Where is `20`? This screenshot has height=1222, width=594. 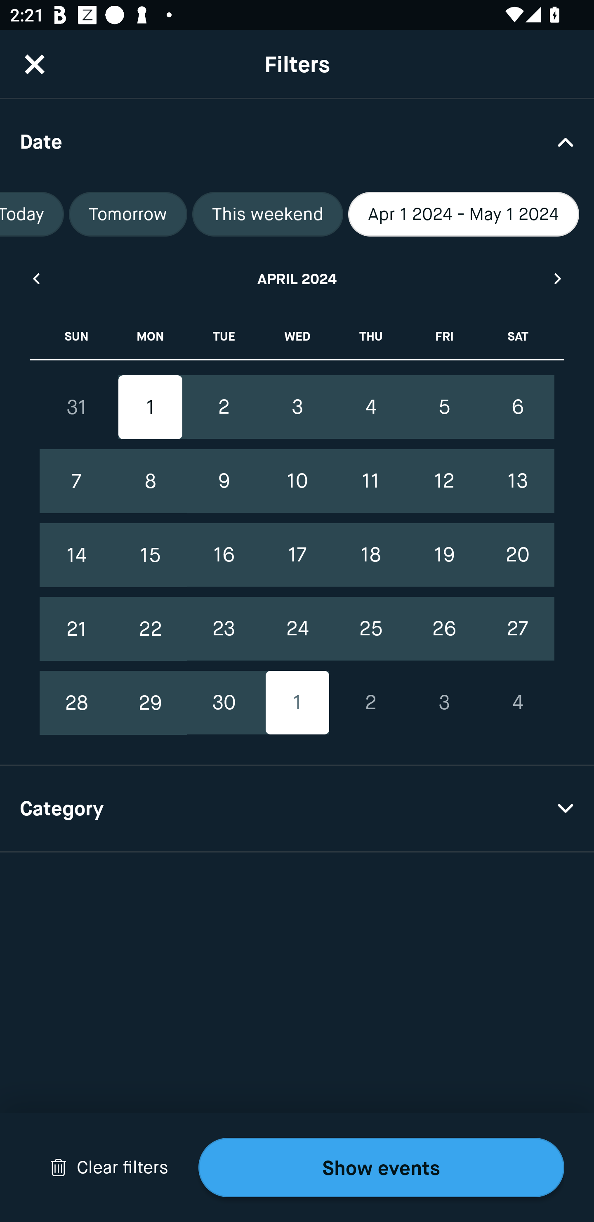 20 is located at coordinates (517, 555).